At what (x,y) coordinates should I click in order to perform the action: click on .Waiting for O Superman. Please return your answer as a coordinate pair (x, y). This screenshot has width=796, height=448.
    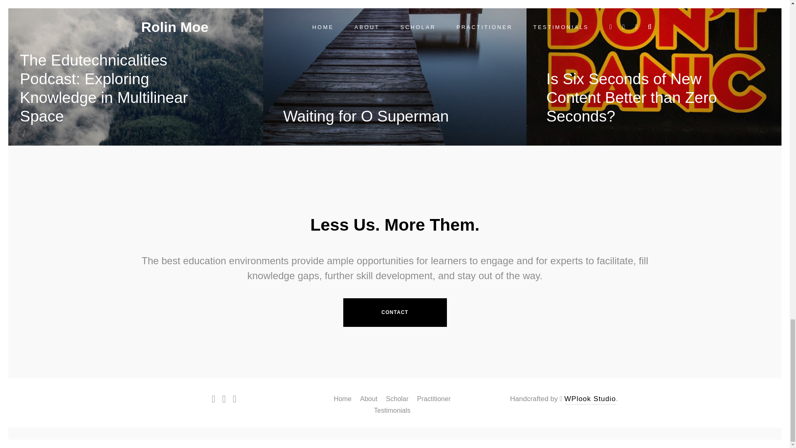
    Looking at the image, I should click on (366, 116).